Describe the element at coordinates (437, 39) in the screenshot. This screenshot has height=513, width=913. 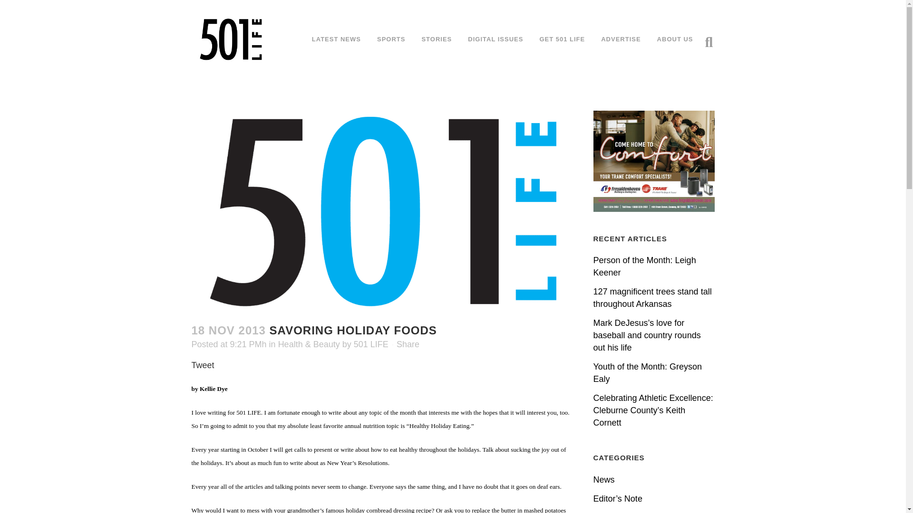
I see `STORIES` at that location.